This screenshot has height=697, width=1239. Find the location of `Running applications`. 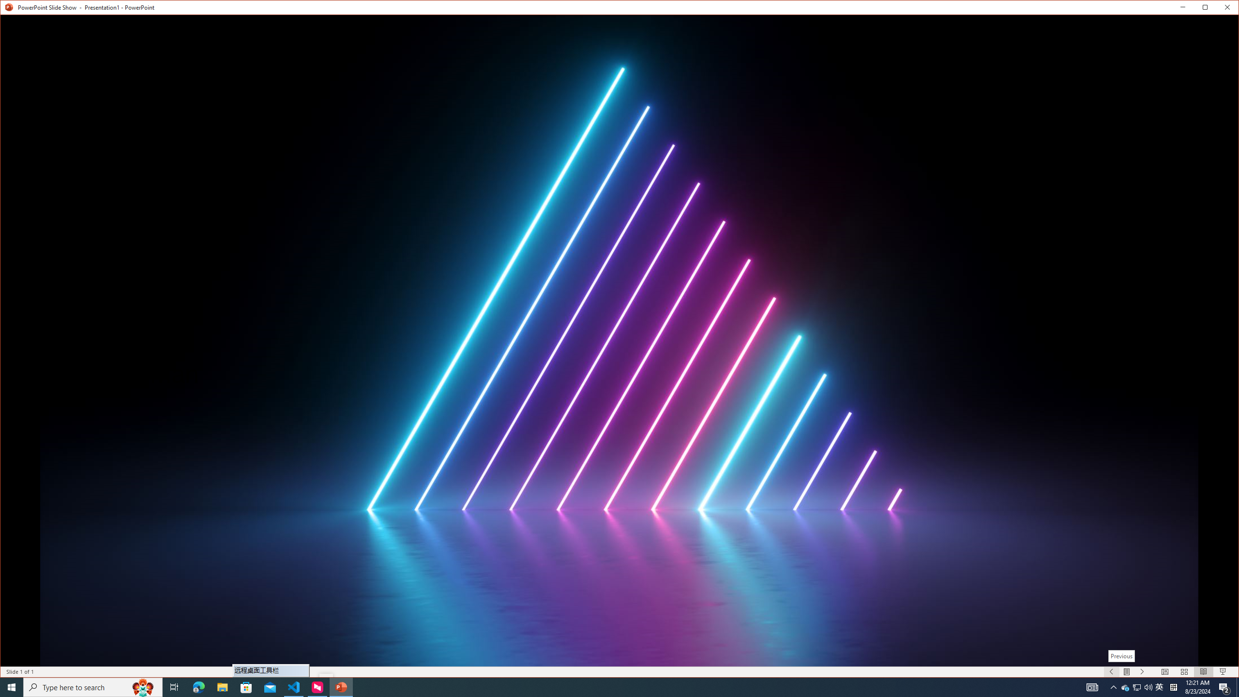

Running applications is located at coordinates (596, 687).